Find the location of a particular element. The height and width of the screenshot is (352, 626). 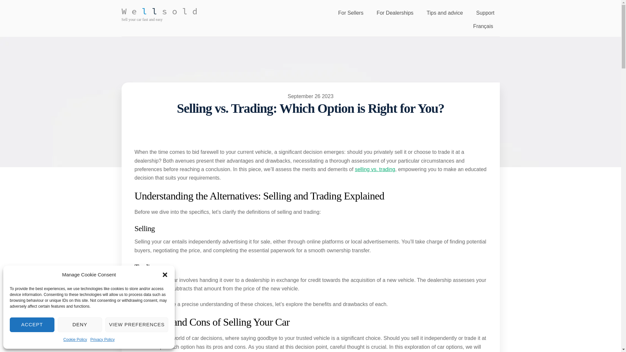

Support is located at coordinates (485, 13).